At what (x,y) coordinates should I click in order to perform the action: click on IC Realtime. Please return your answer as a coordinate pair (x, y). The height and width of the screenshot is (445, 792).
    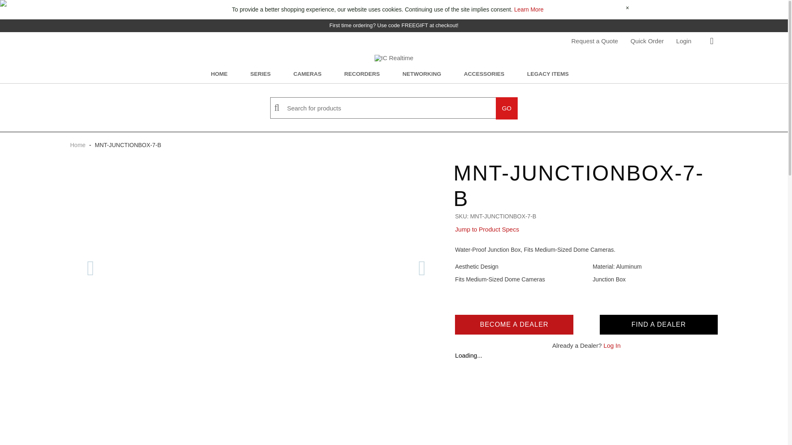
    Looking at the image, I should click on (394, 58).